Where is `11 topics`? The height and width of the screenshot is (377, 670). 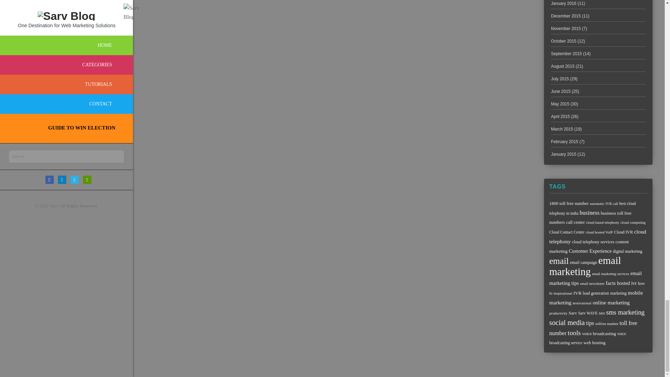
11 topics is located at coordinates (575, 222).